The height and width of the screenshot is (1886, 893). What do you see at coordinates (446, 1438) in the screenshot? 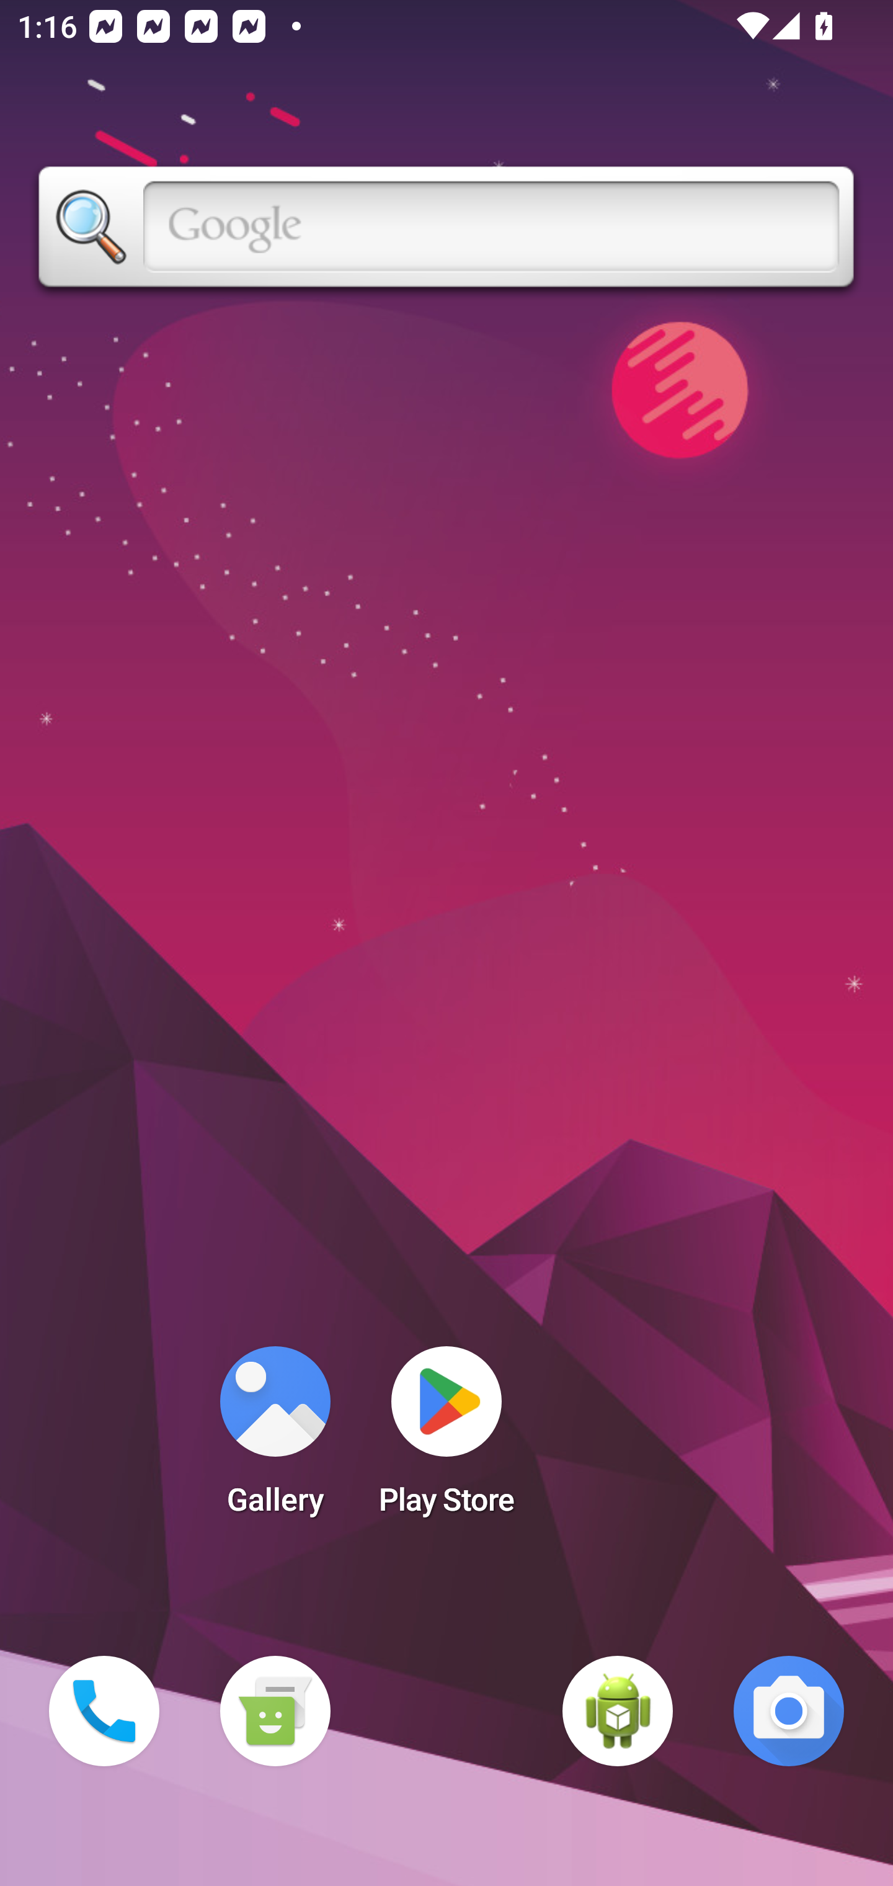
I see `Play Store` at bounding box center [446, 1438].